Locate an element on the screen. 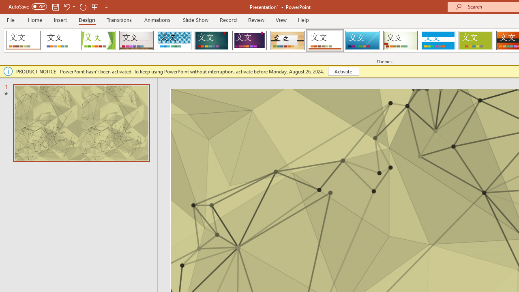 The width and height of the screenshot is (519, 292). Retrospect is located at coordinates (325, 41).